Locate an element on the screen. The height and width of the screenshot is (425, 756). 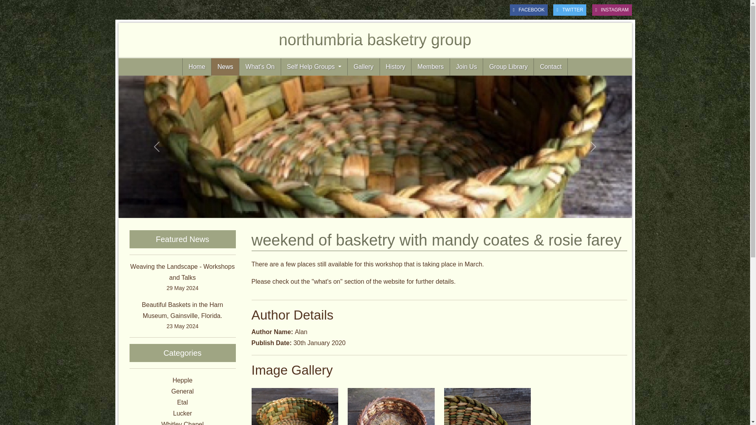
Members is located at coordinates (182, 413).